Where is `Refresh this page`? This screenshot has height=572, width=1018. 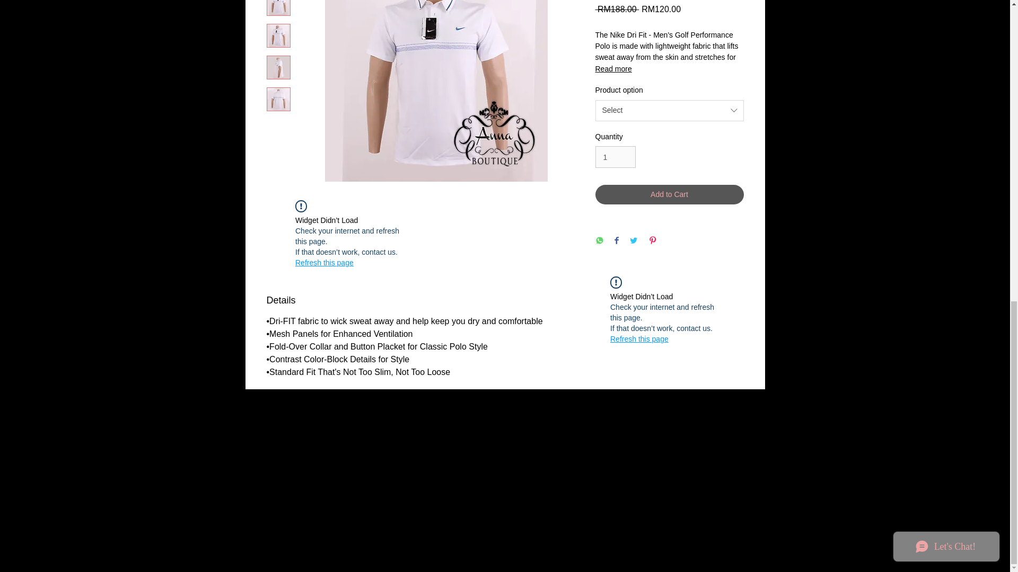 Refresh this page is located at coordinates (324, 263).